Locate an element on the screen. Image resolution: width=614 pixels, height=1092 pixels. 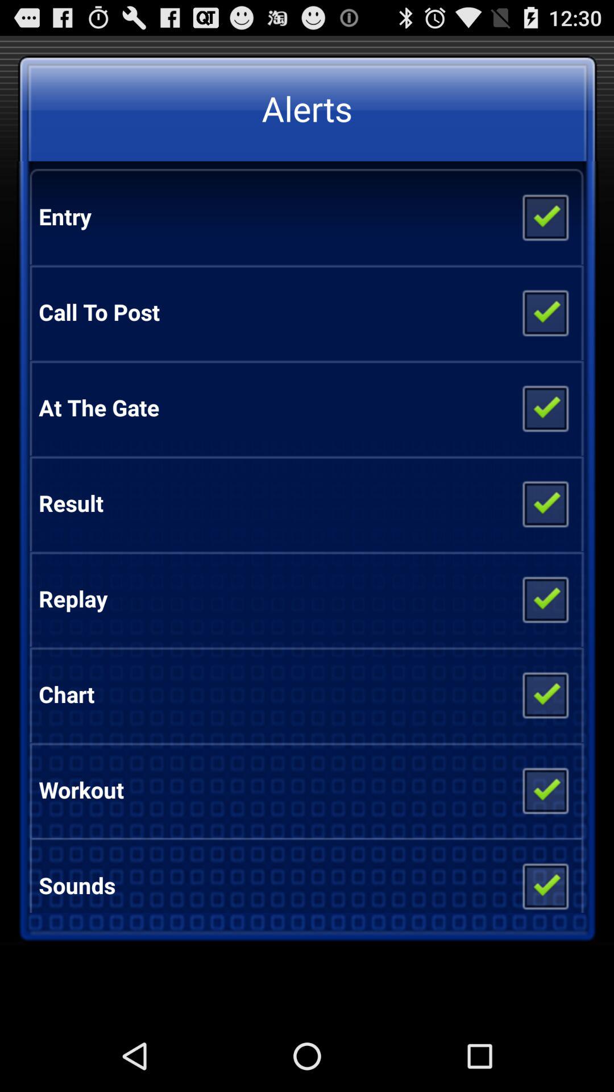
choose the item to the right of the entry item is located at coordinates (545, 217).